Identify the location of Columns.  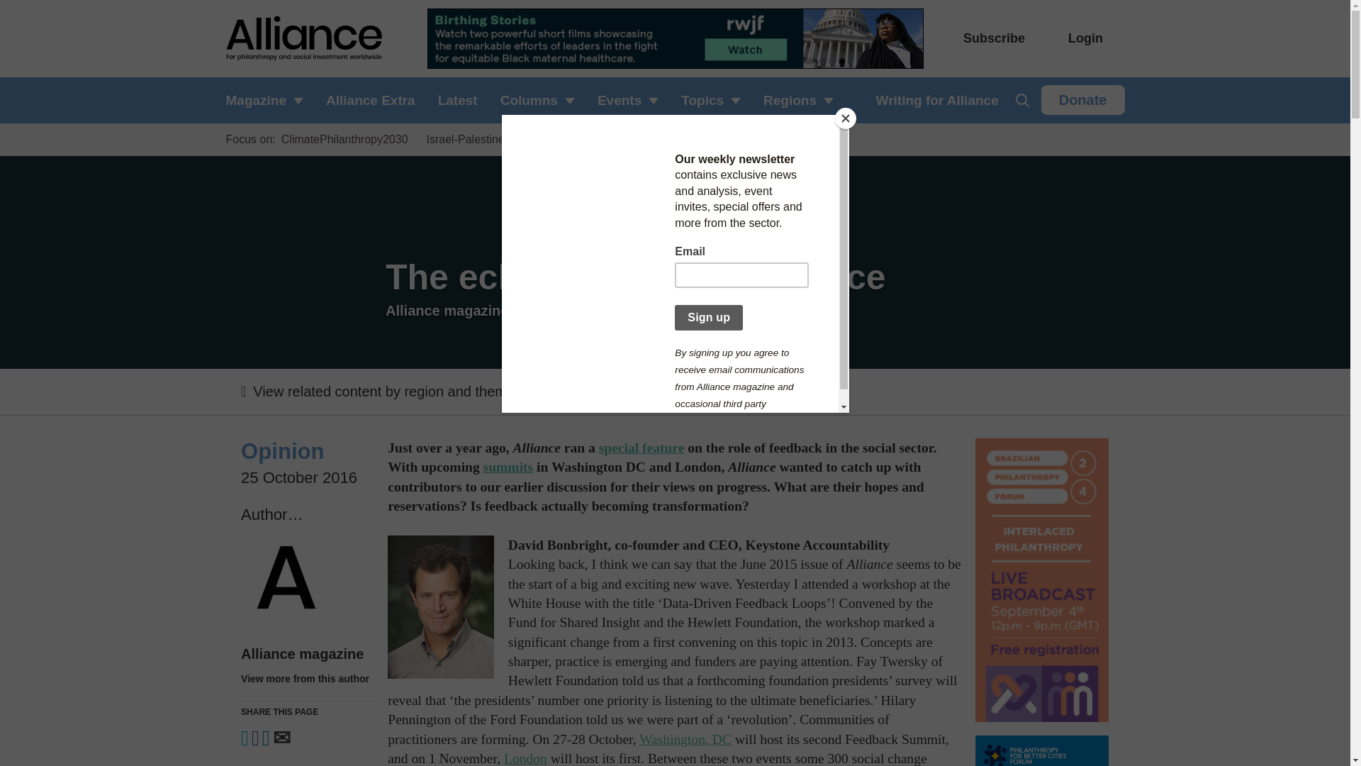
(537, 100).